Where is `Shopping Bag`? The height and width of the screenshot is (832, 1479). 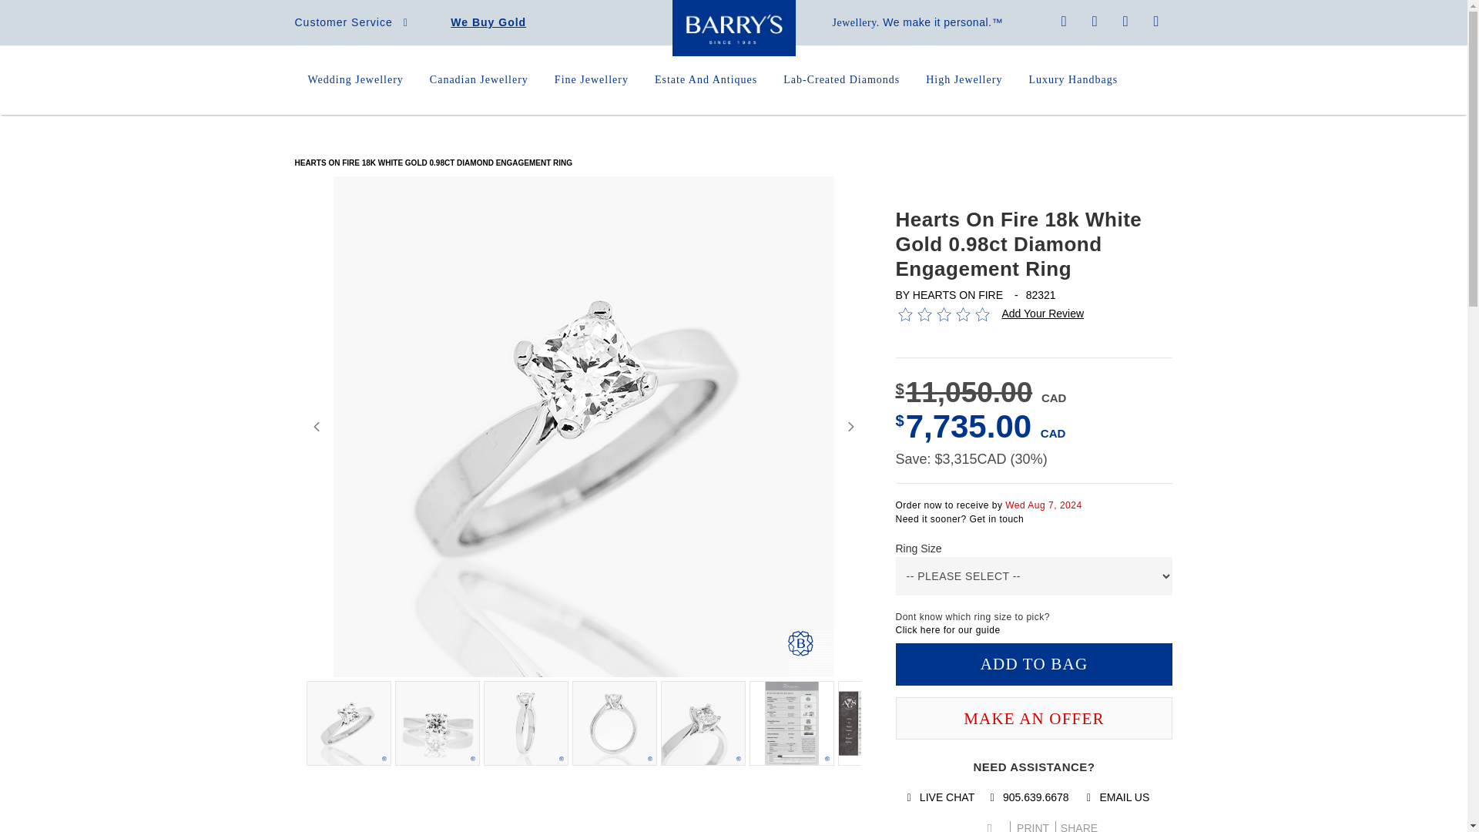 Shopping Bag is located at coordinates (1155, 22).